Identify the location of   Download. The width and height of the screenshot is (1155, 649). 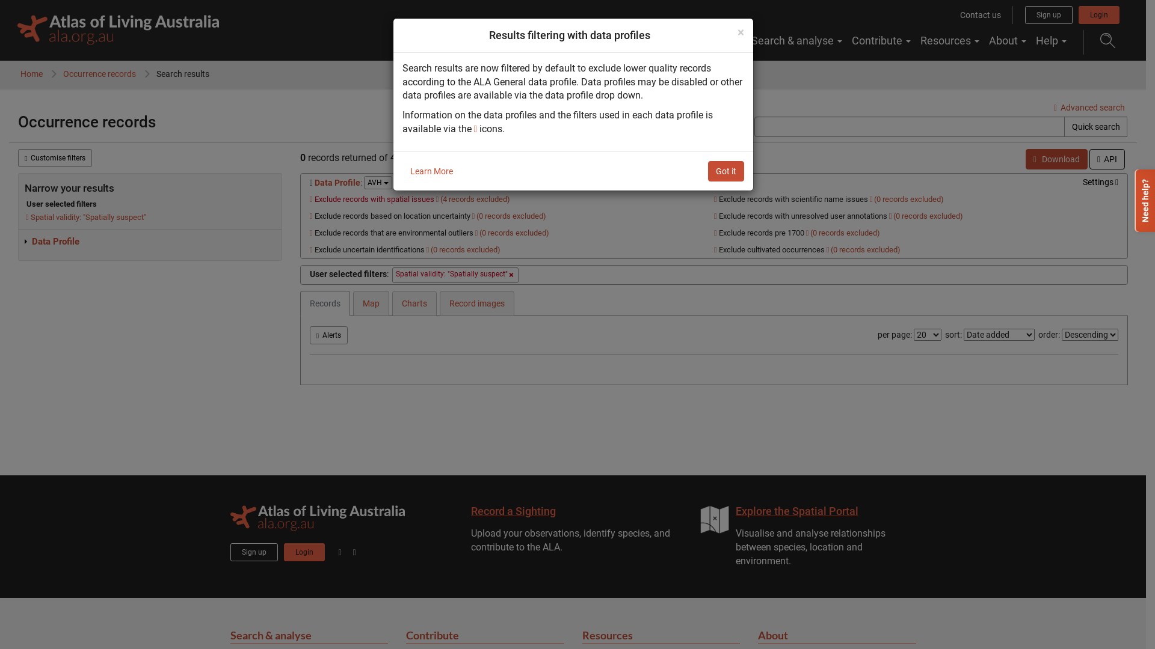
(1056, 159).